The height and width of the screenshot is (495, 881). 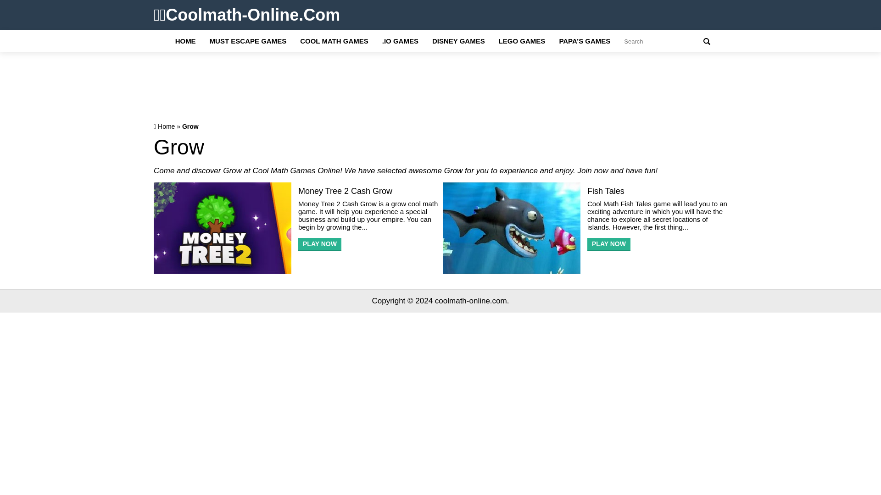 I want to click on Money Tree 2 Cash Grow, so click(x=368, y=191).